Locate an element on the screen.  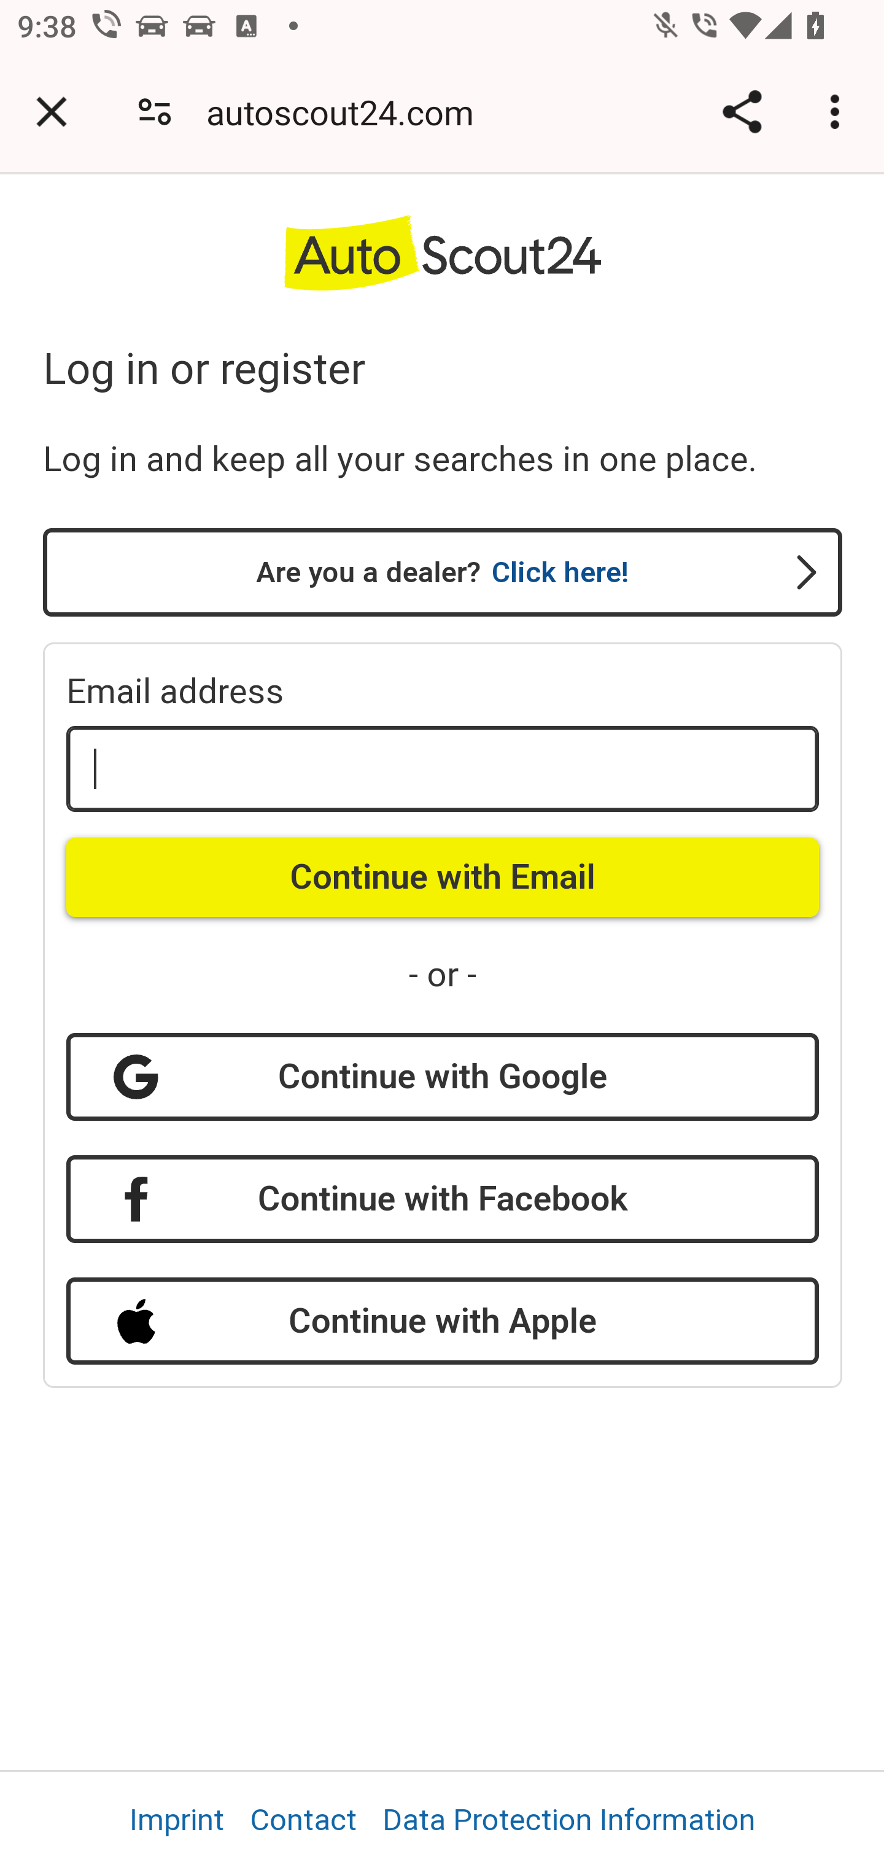
Contact is located at coordinates (304, 1819).